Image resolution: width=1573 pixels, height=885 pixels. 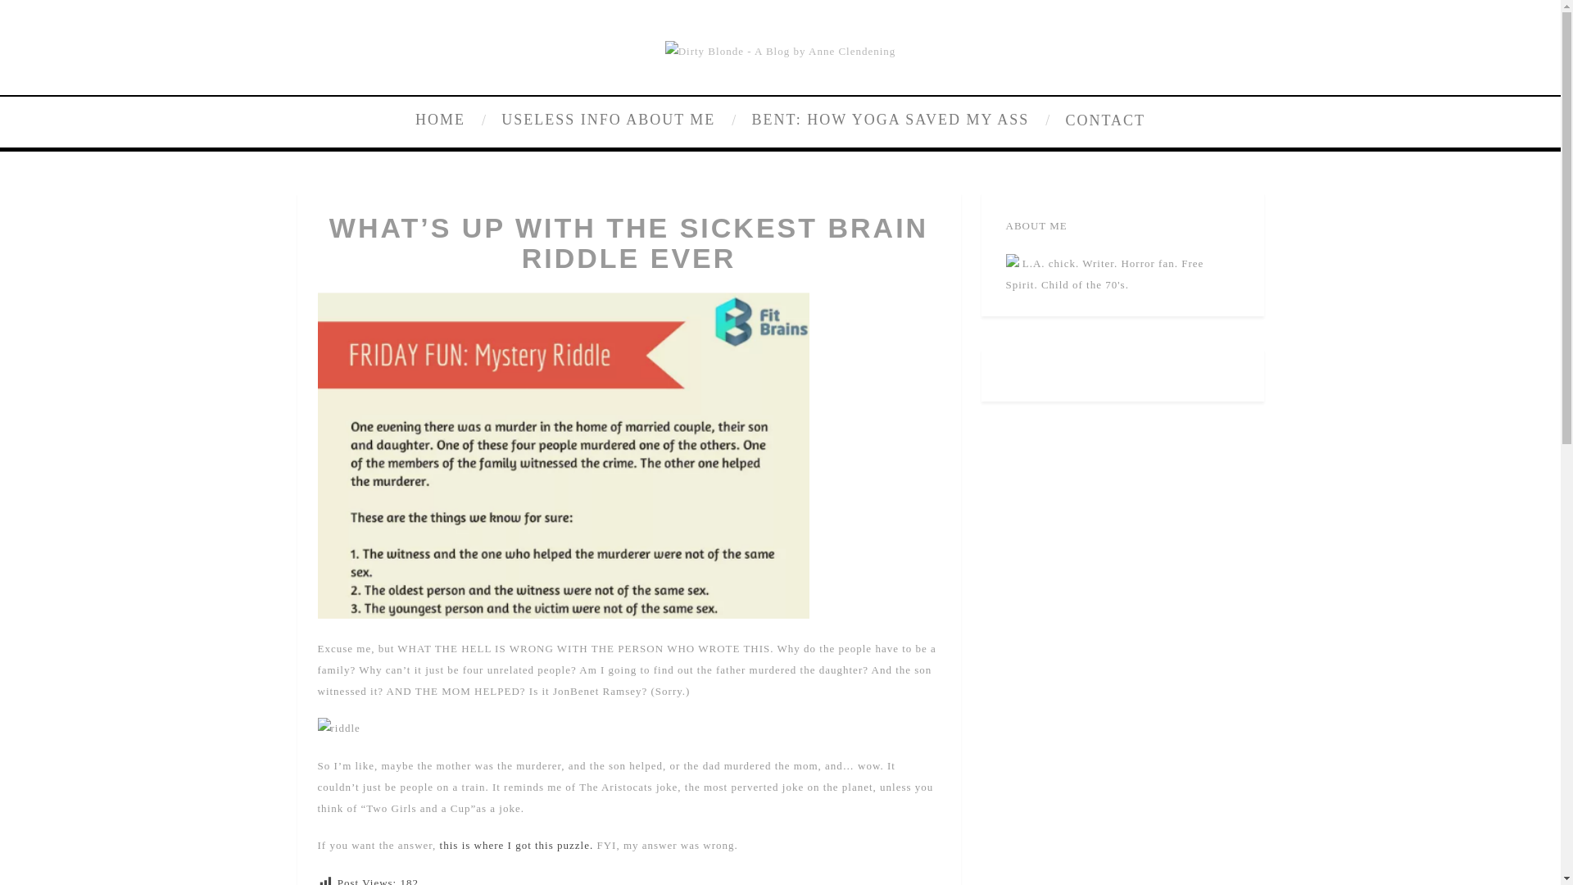 What do you see at coordinates (899, 120) in the screenshot?
I see `BENT: HOW YOGA SAVED MY ASS` at bounding box center [899, 120].